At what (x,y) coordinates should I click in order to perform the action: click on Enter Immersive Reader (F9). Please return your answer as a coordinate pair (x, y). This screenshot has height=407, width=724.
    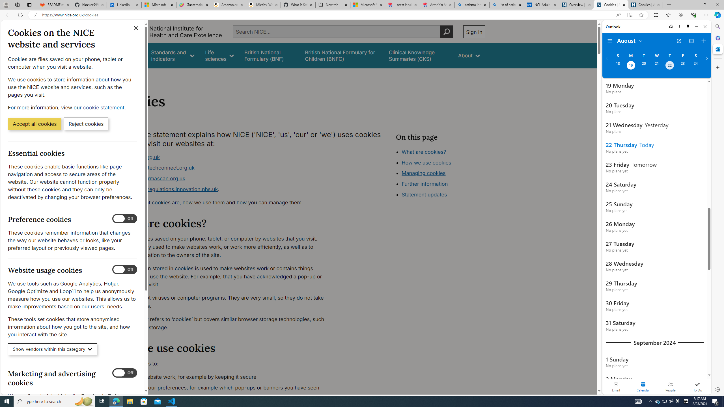
    Looking at the image, I should click on (630, 15).